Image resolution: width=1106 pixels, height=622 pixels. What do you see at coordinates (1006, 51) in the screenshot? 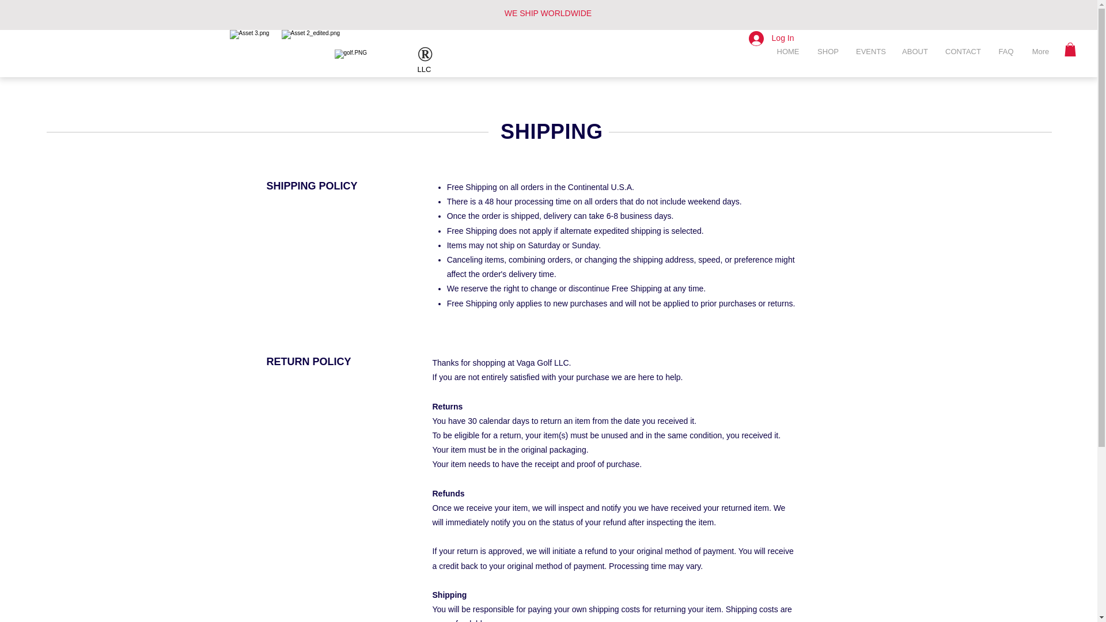
I see `FAQ` at bounding box center [1006, 51].